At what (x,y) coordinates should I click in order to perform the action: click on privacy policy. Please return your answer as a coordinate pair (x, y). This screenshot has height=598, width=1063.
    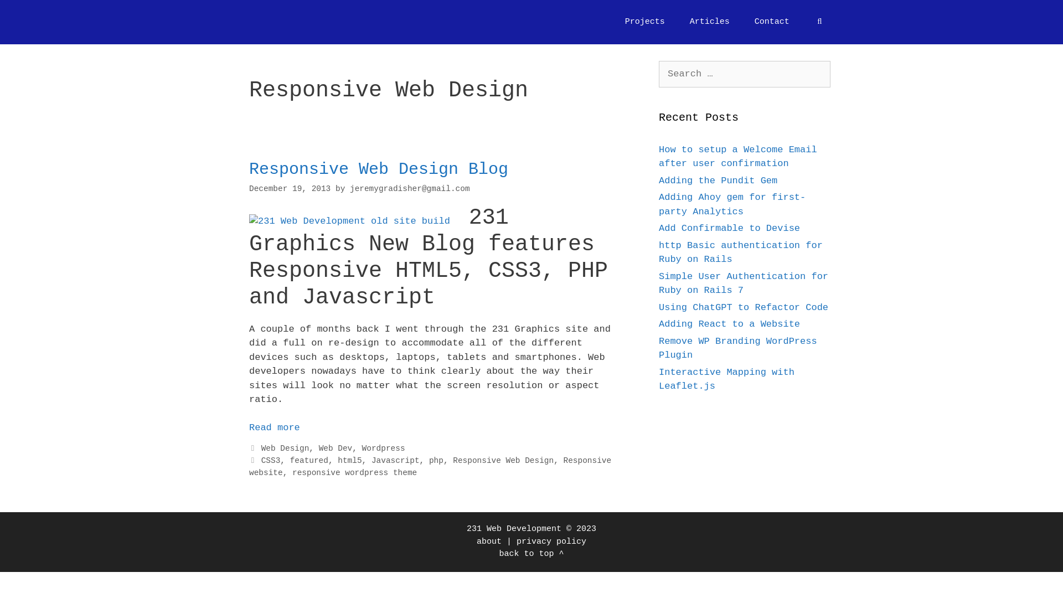
    Looking at the image, I should click on (551, 542).